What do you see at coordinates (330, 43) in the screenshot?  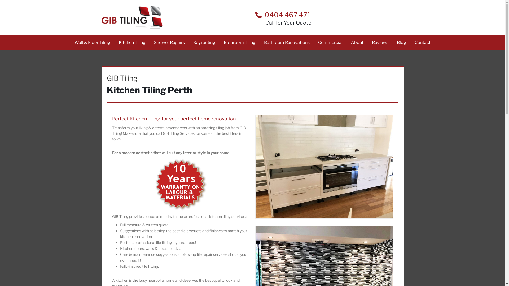 I see `Commercial` at bounding box center [330, 43].